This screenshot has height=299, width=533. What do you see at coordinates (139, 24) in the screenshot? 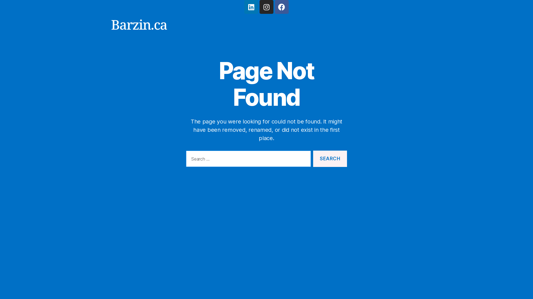
I see `Barzin.ca` at bounding box center [139, 24].